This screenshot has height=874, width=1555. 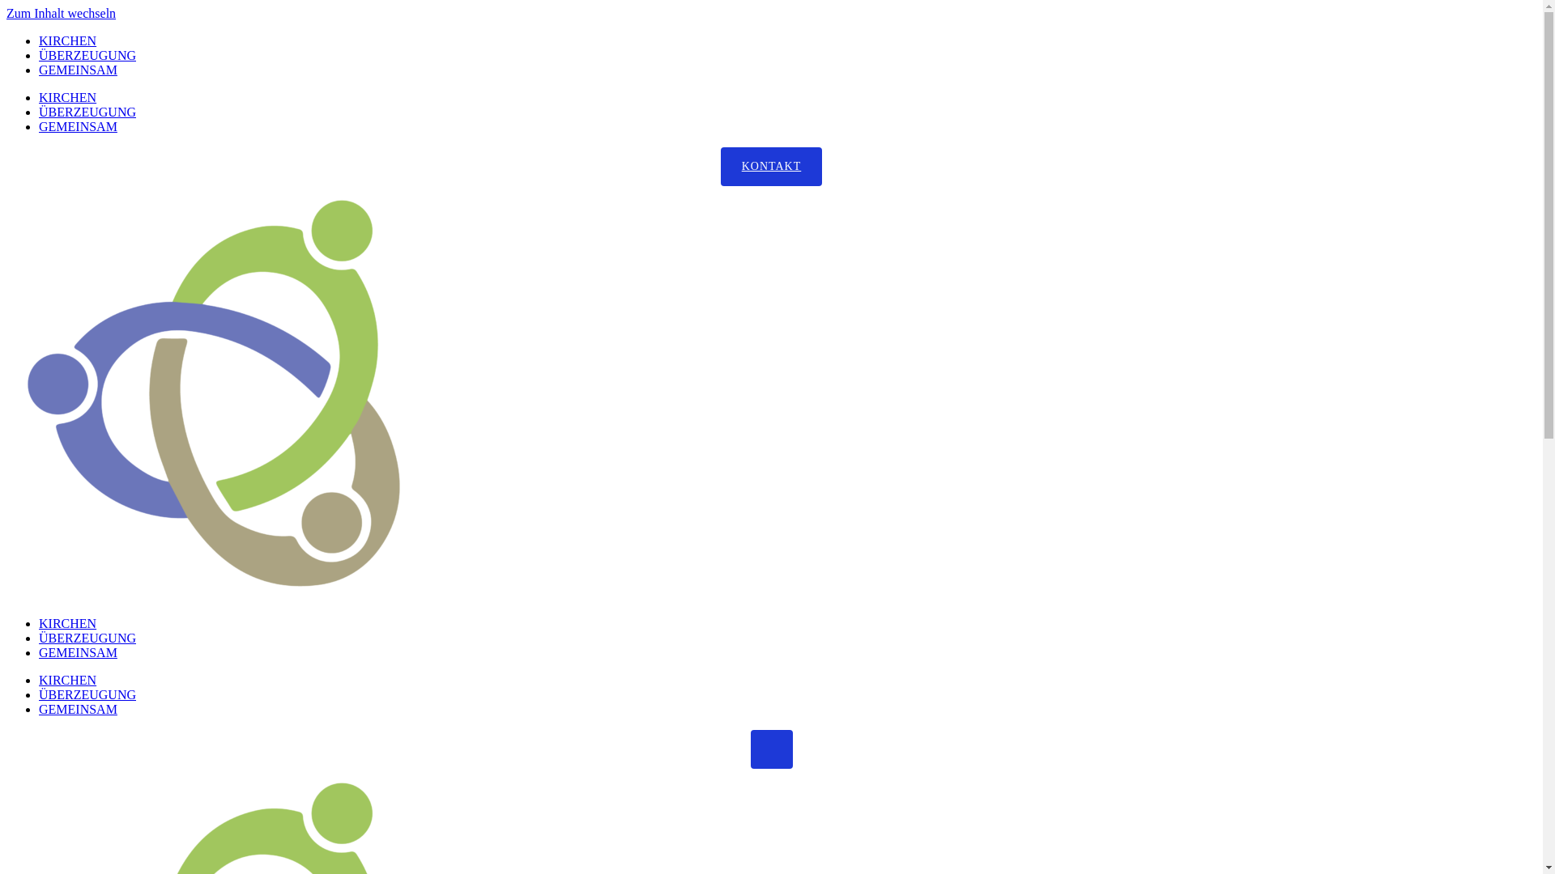 I want to click on GEMEINSAM, so click(x=78, y=126).